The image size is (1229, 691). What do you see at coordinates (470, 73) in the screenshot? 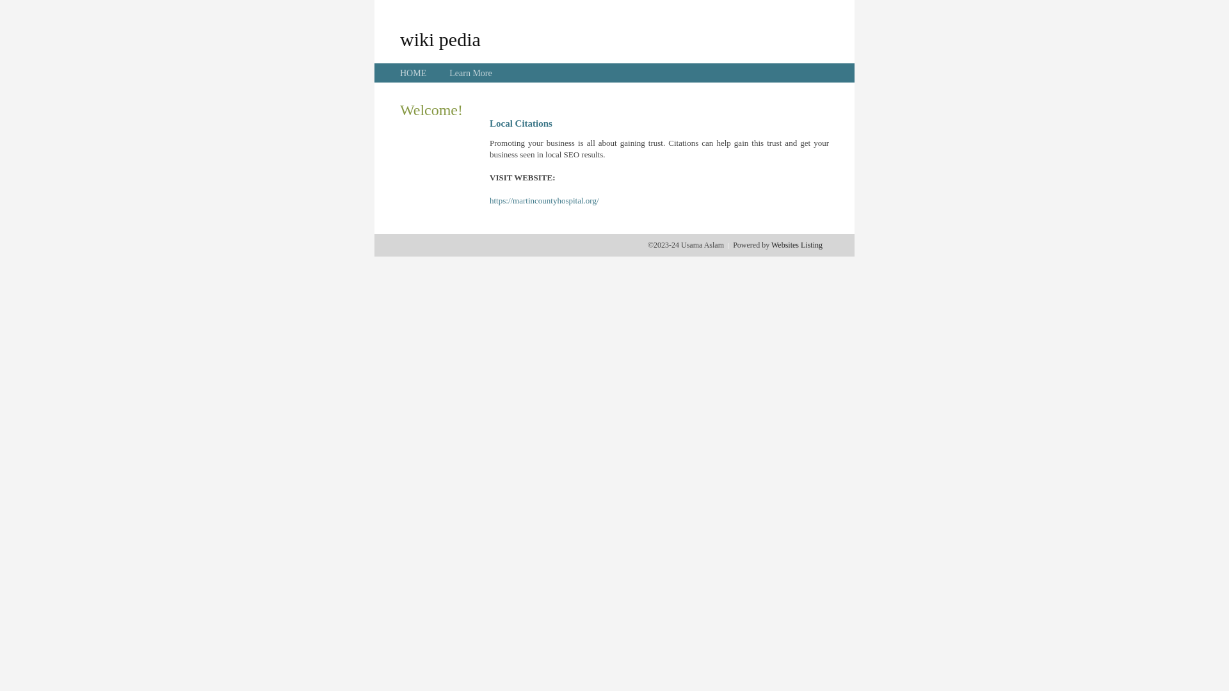
I see `Learn More` at bounding box center [470, 73].